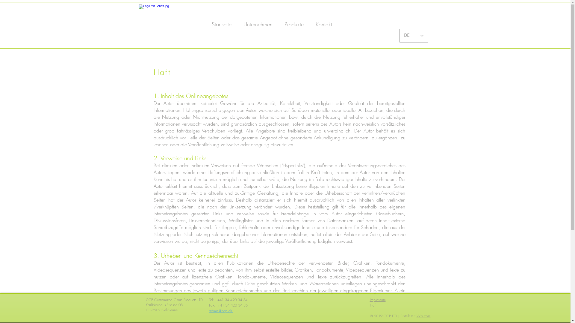  Describe the element at coordinates (400, 25) in the screenshot. I see `Site Search` at that location.